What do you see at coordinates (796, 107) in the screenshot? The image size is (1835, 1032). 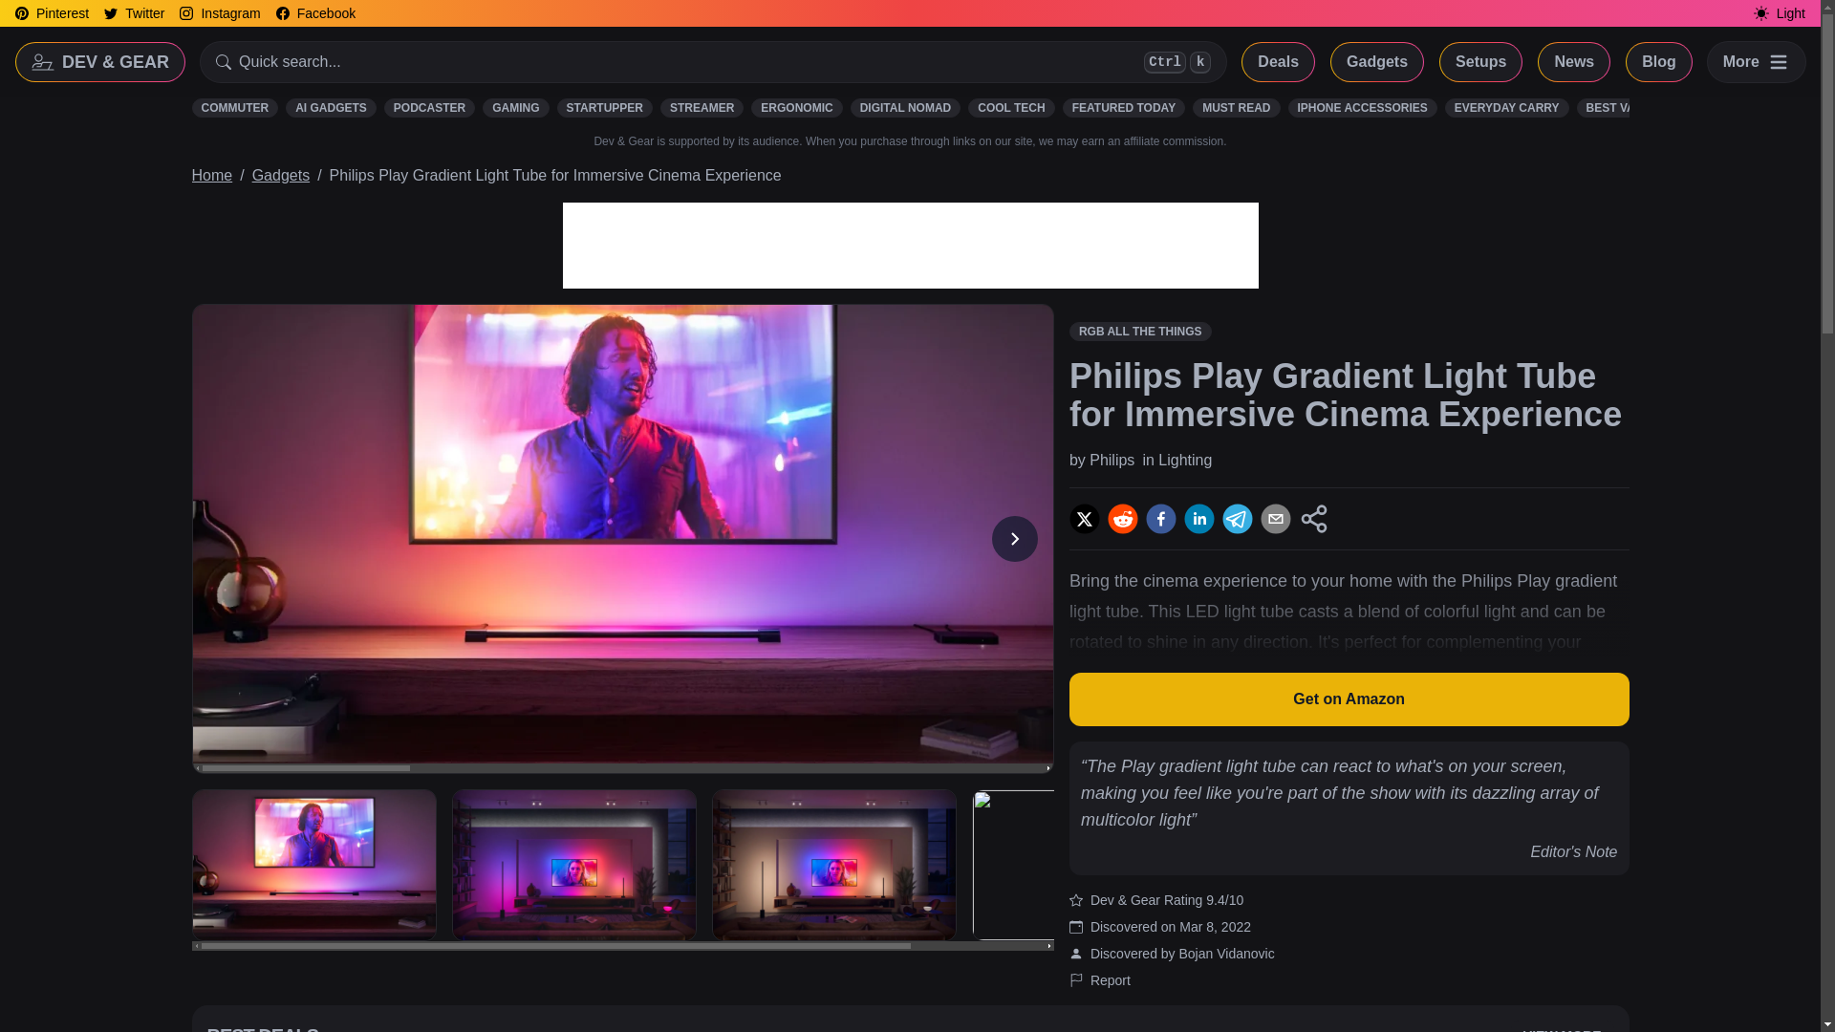 I see `ERGONOMIC` at bounding box center [796, 107].